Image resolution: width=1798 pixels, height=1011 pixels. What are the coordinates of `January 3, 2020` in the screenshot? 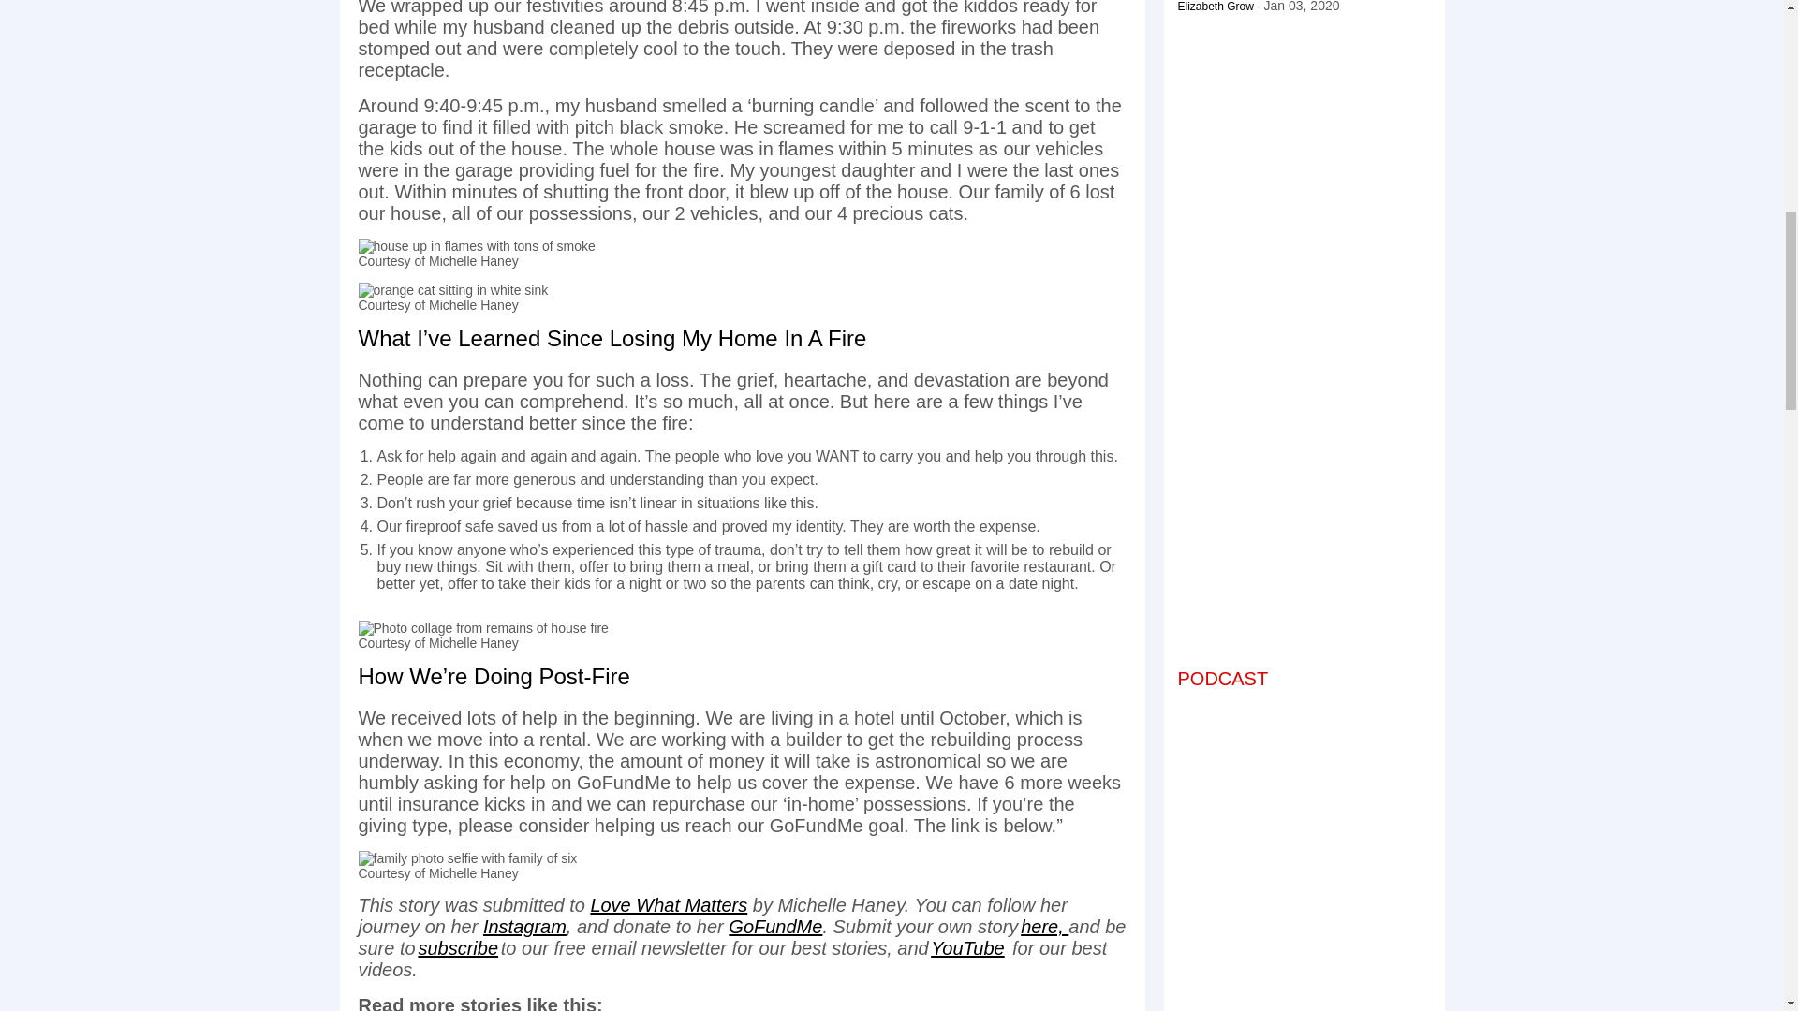 It's located at (1302, 7).